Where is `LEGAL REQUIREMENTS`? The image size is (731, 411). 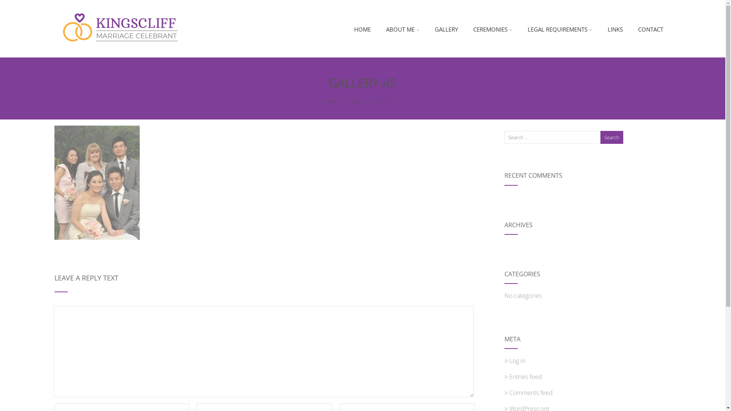
LEGAL REQUIREMENTS is located at coordinates (560, 30).